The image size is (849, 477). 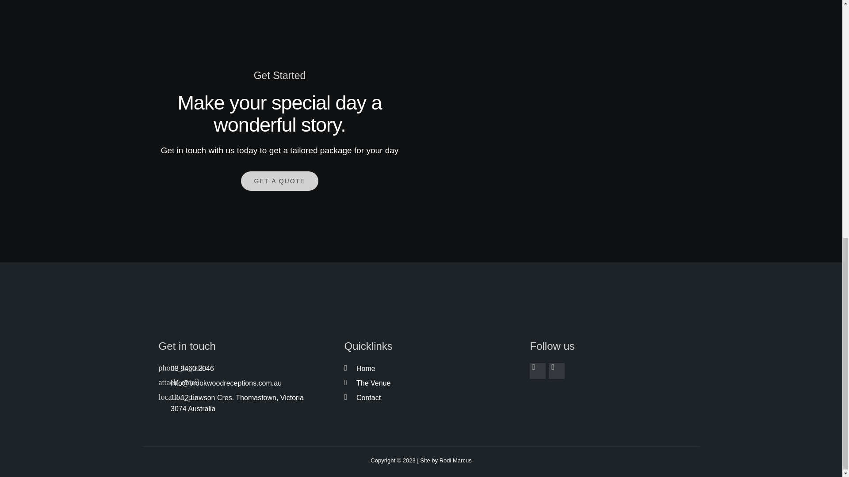 I want to click on The Venue, so click(x=421, y=383).